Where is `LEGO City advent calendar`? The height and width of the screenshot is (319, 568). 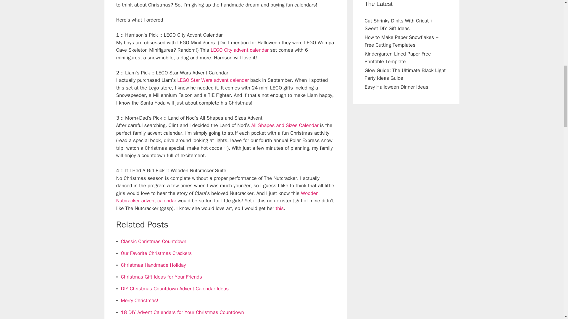 LEGO City advent calendar is located at coordinates (240, 50).